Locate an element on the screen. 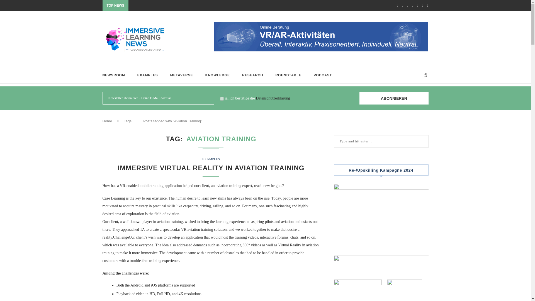 The width and height of the screenshot is (535, 301). 1 is located at coordinates (222, 99).